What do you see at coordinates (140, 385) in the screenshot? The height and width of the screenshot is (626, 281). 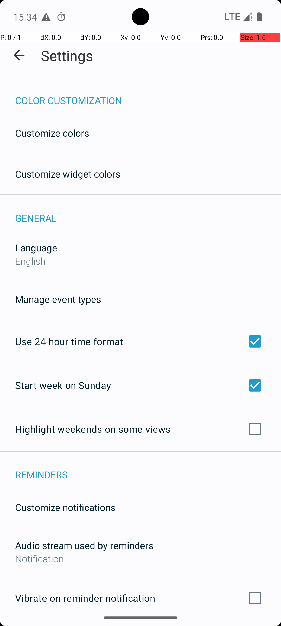 I see `Start week on Sunday` at bounding box center [140, 385].